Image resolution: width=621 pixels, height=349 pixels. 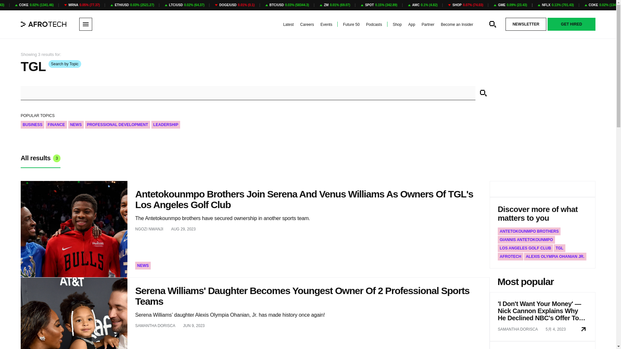 I want to click on Partner, so click(x=428, y=25).